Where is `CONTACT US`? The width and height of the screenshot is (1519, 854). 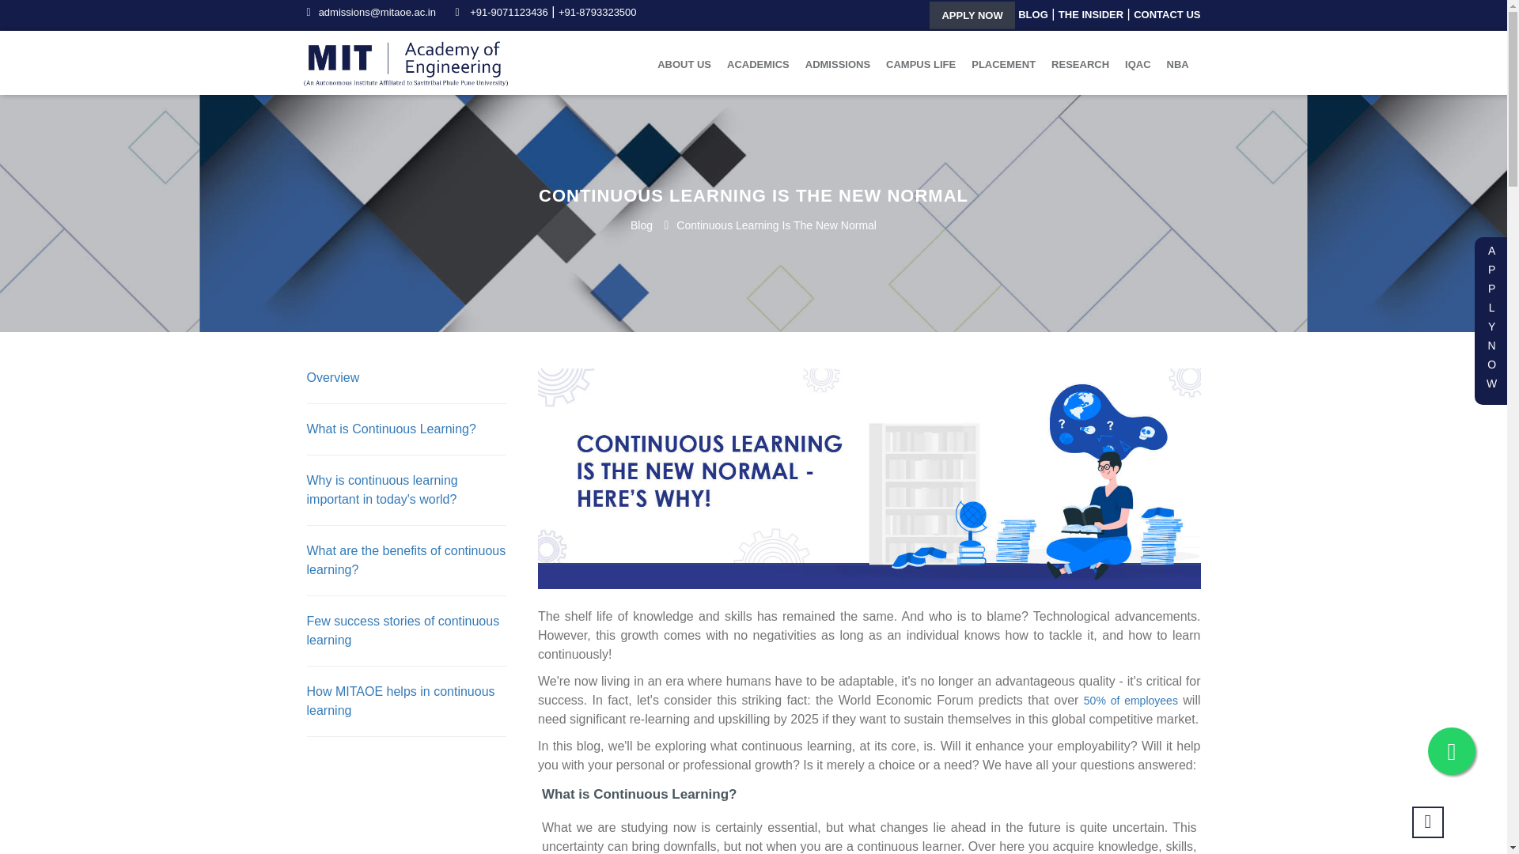
CONTACT US is located at coordinates (1166, 14).